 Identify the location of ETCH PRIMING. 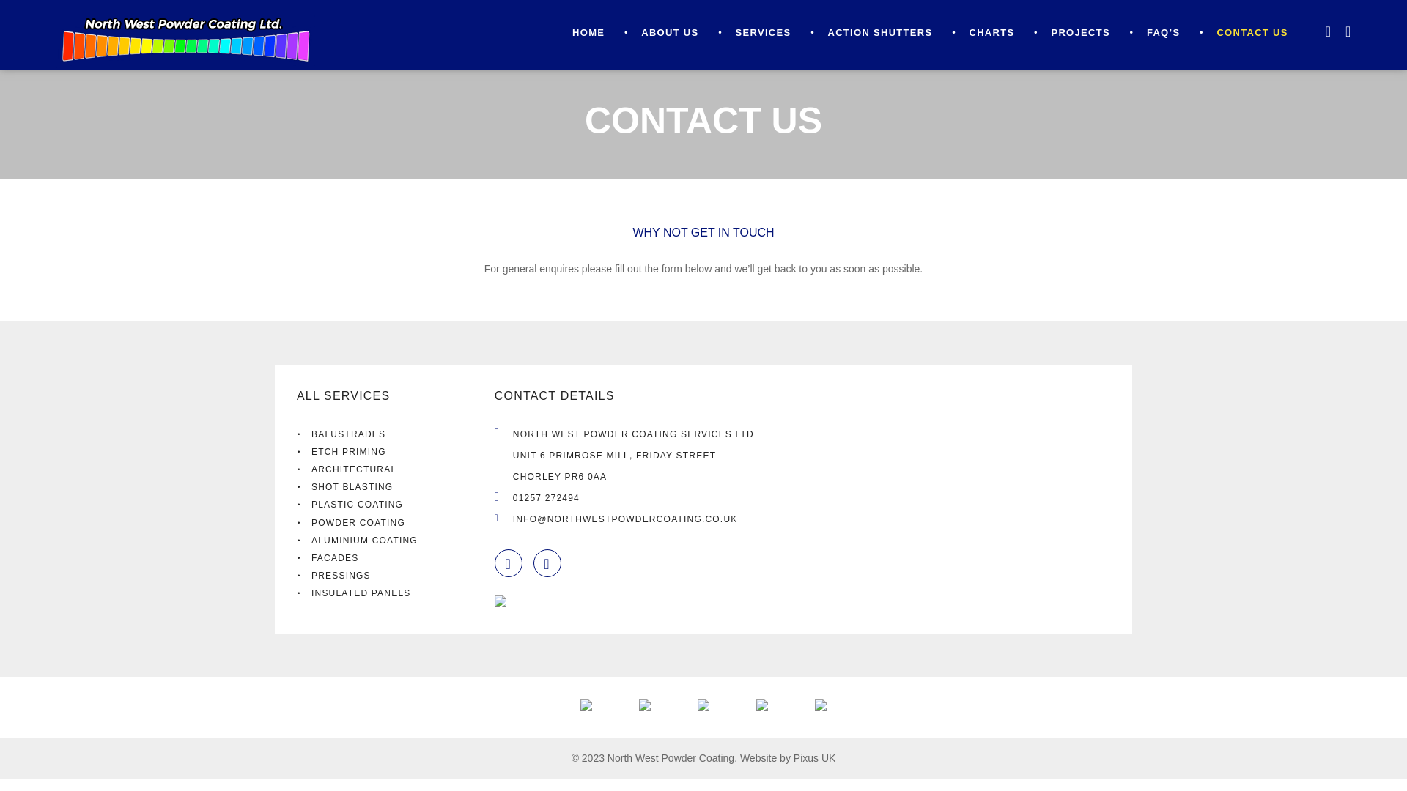
(396, 450).